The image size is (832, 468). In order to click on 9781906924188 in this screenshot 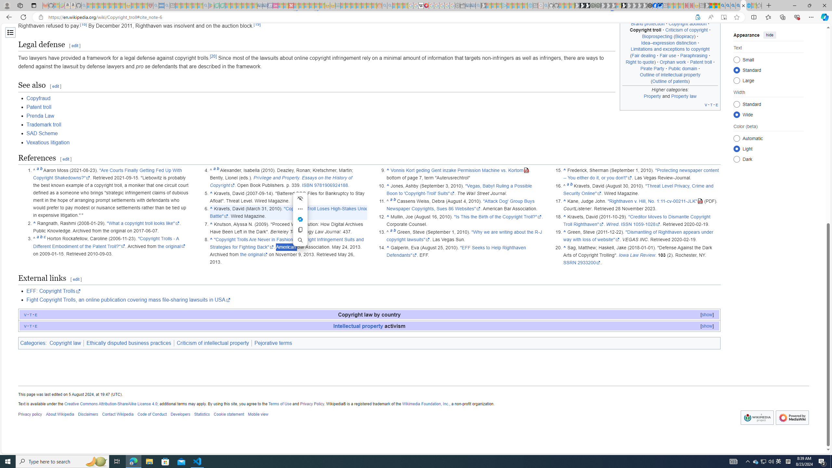, I will do `click(331, 185)`.